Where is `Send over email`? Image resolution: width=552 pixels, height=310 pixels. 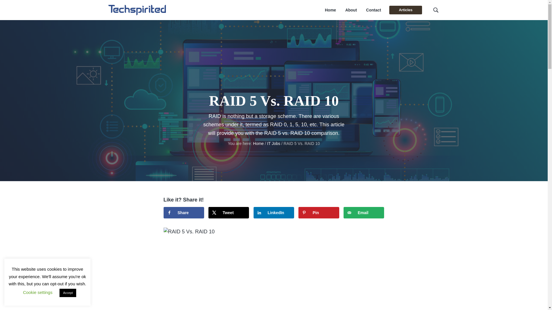 Send over email is located at coordinates (364, 213).